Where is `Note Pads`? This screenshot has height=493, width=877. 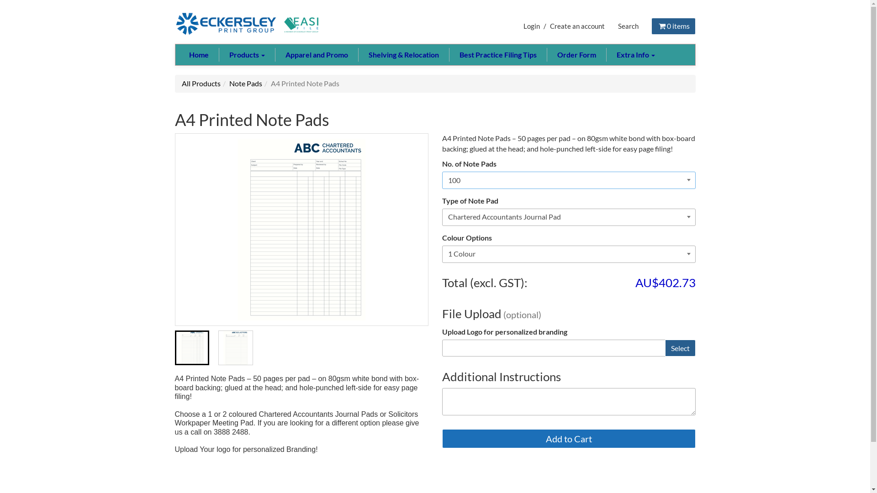 Note Pads is located at coordinates (246, 83).